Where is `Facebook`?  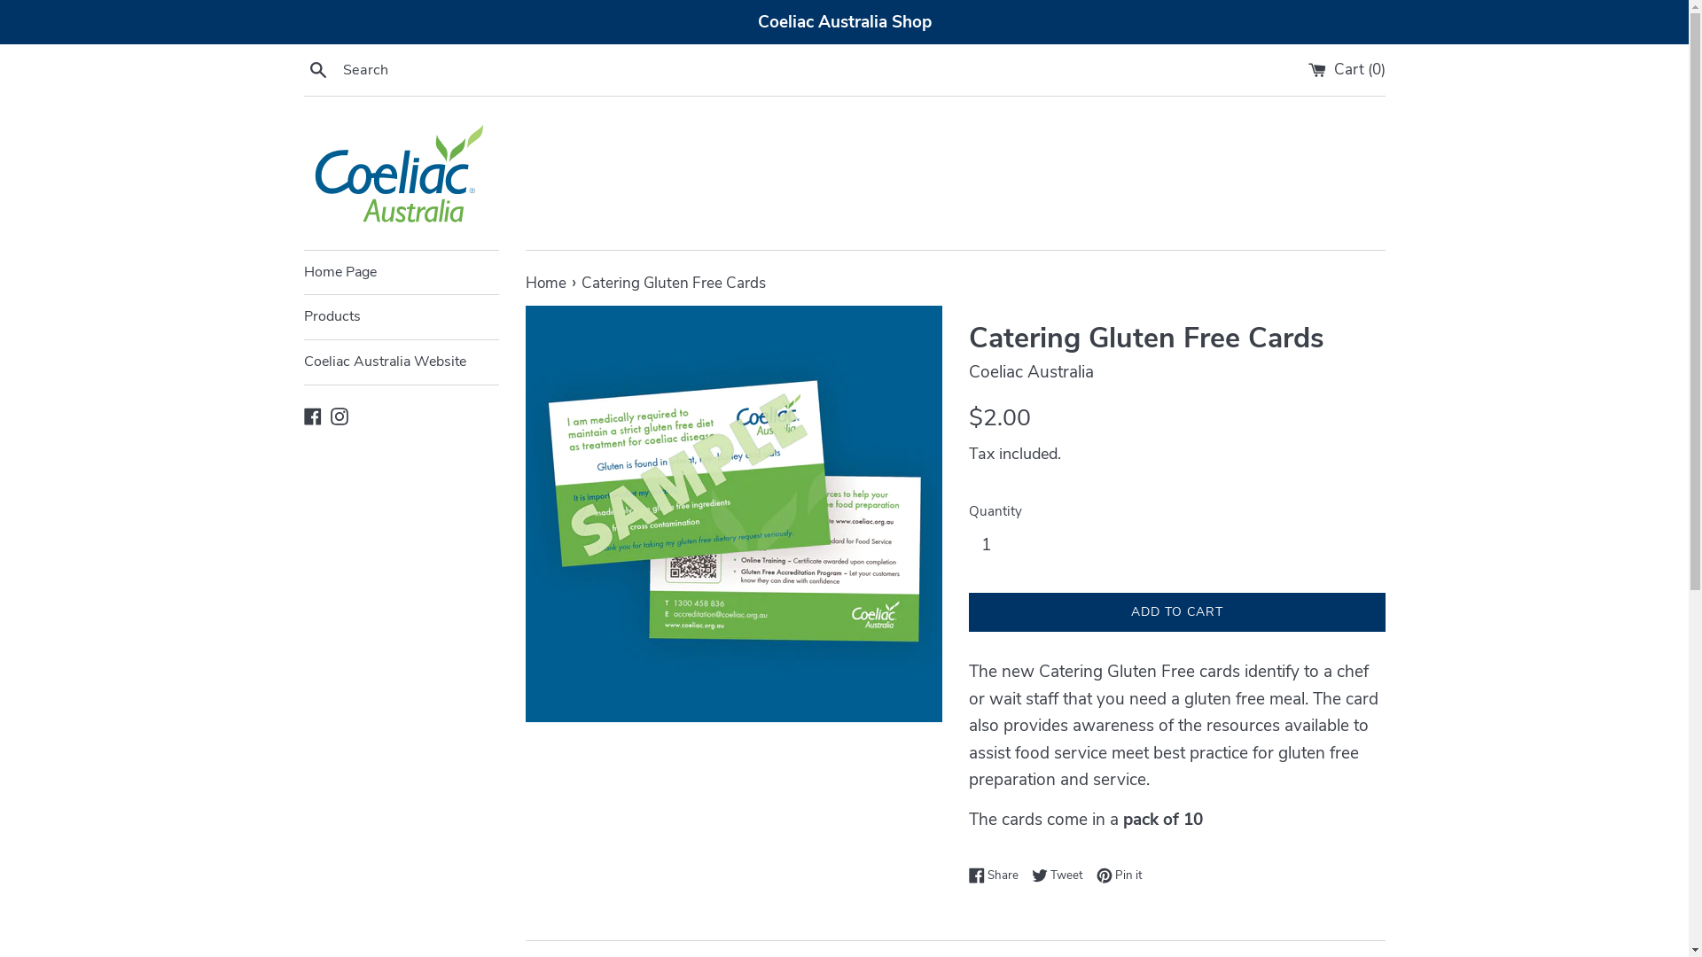 Facebook is located at coordinates (312, 416).